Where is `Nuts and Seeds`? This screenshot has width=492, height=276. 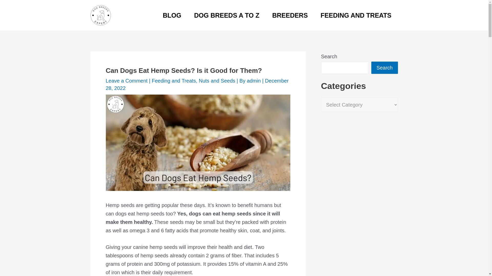 Nuts and Seeds is located at coordinates (217, 81).